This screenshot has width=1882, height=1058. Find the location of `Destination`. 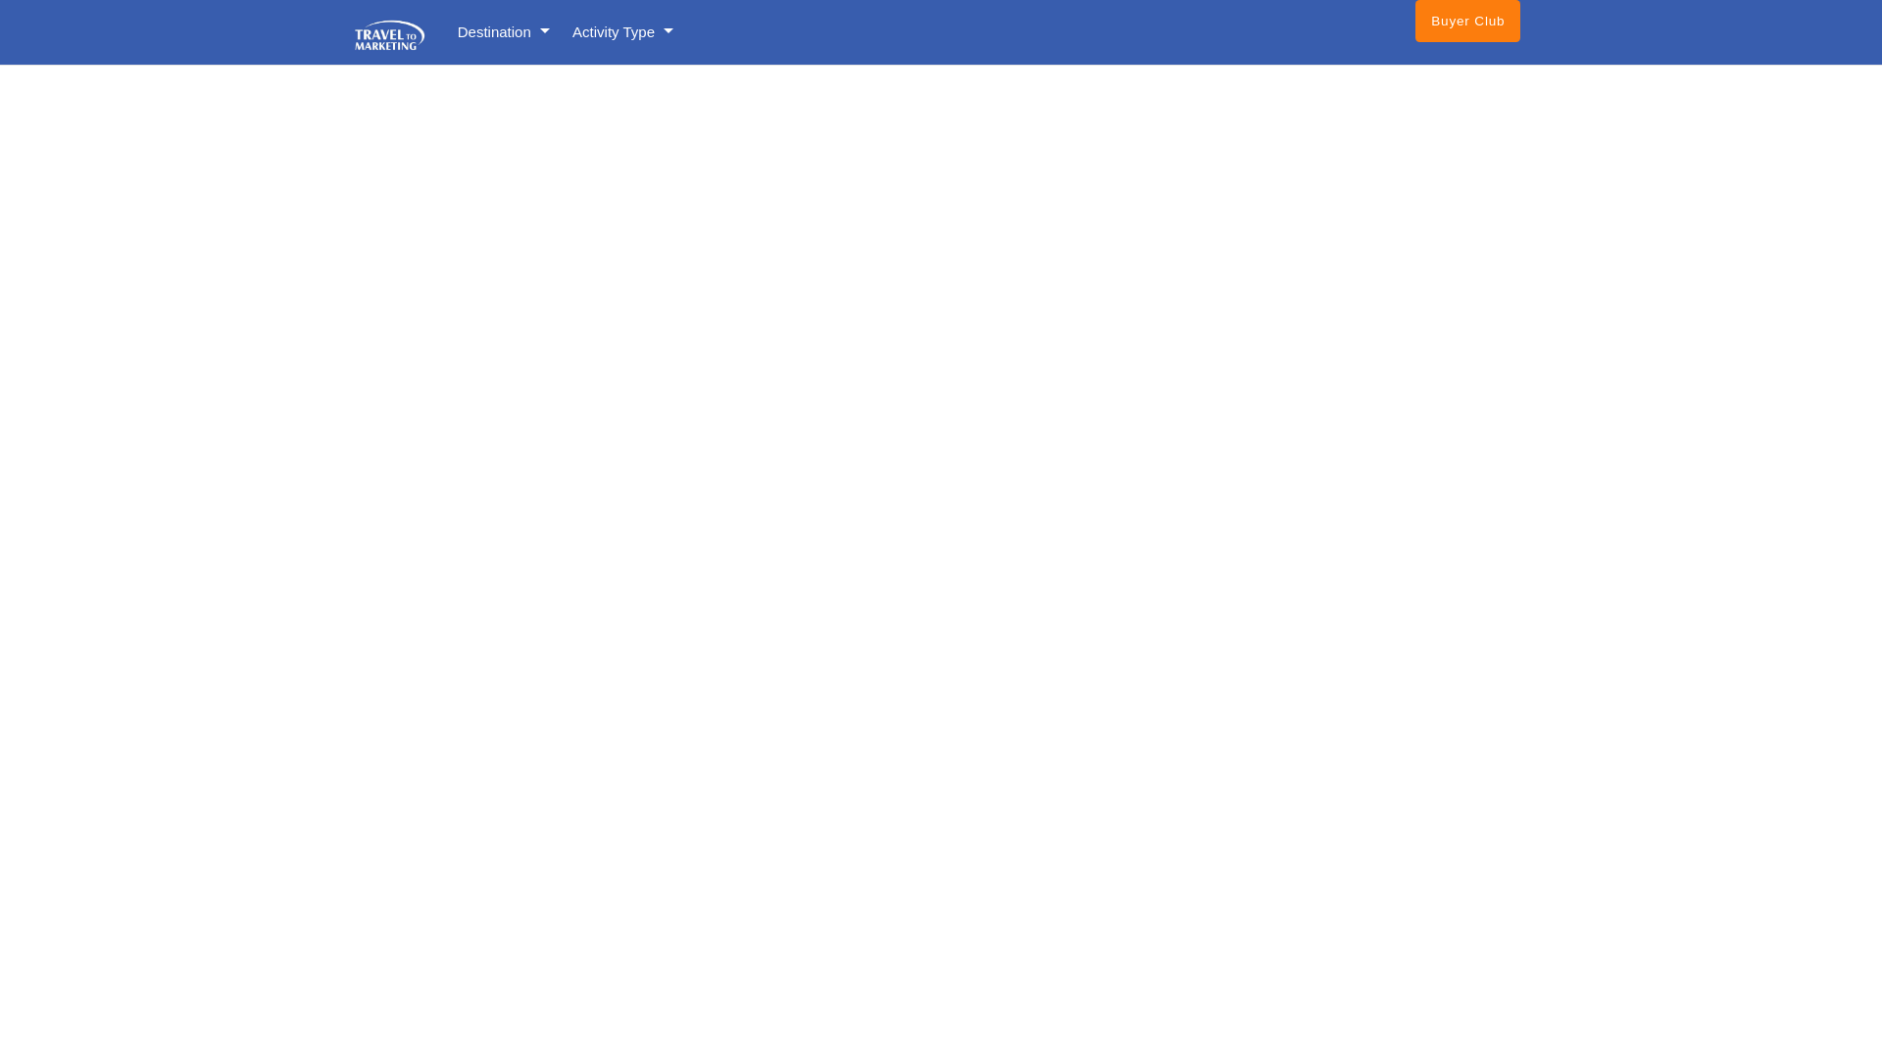

Destination is located at coordinates (503, 31).